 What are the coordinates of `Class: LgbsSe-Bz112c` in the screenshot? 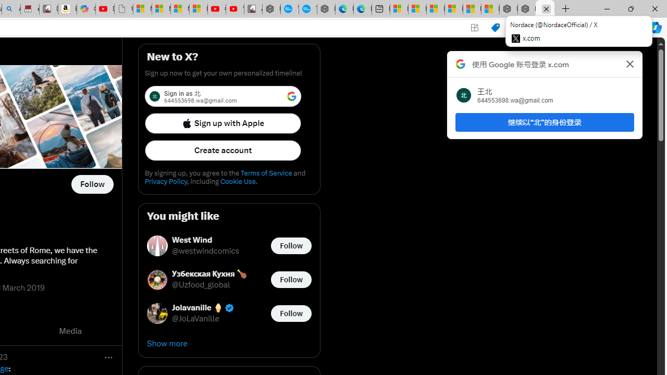 It's located at (292, 96).